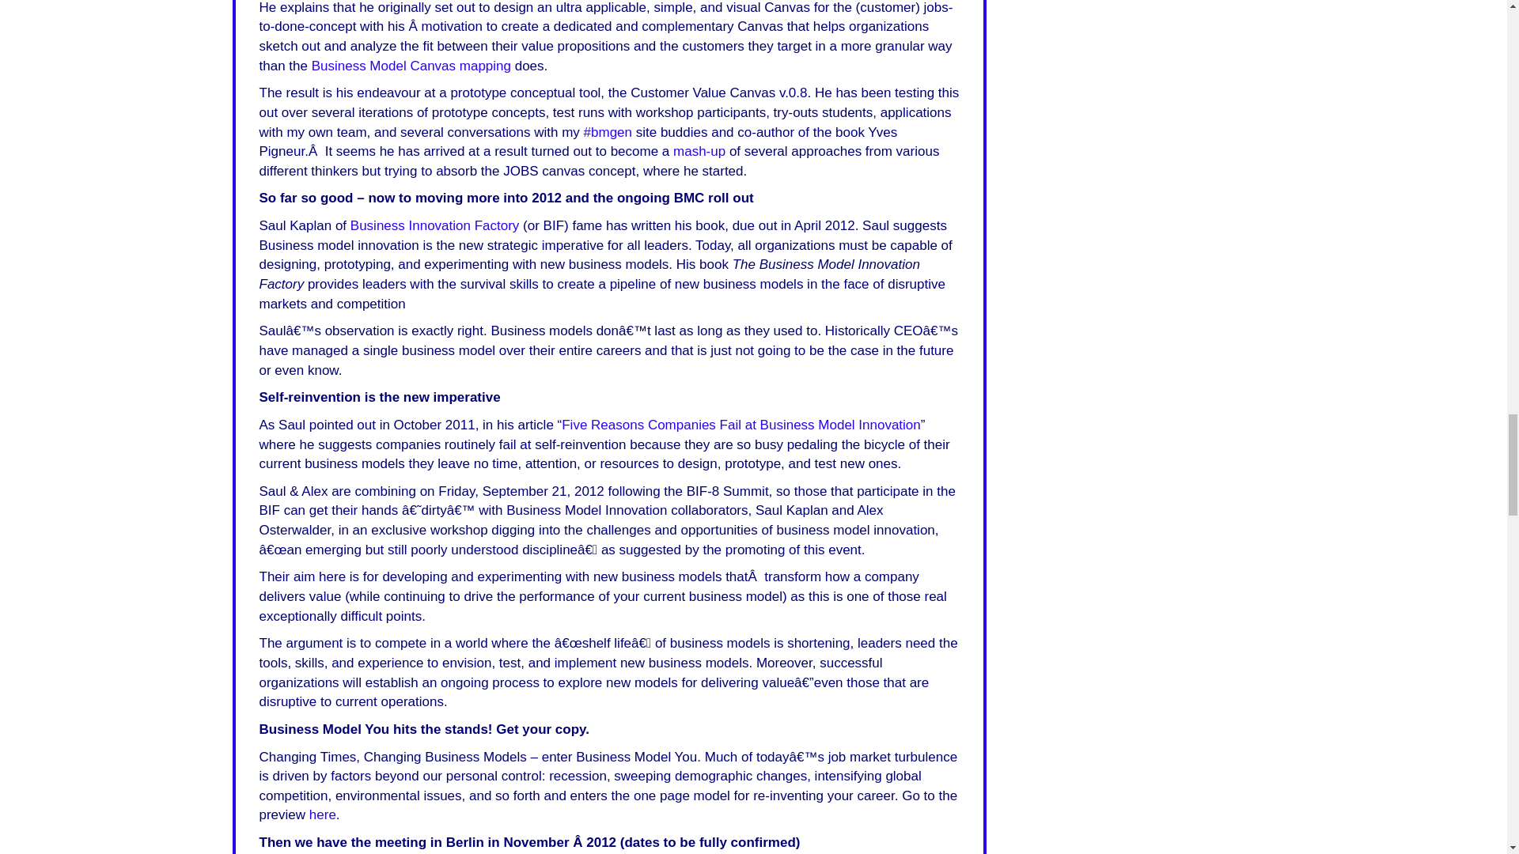 The image size is (1519, 854). Describe the element at coordinates (411, 66) in the screenshot. I see `Business Model Canvas mapping` at that location.